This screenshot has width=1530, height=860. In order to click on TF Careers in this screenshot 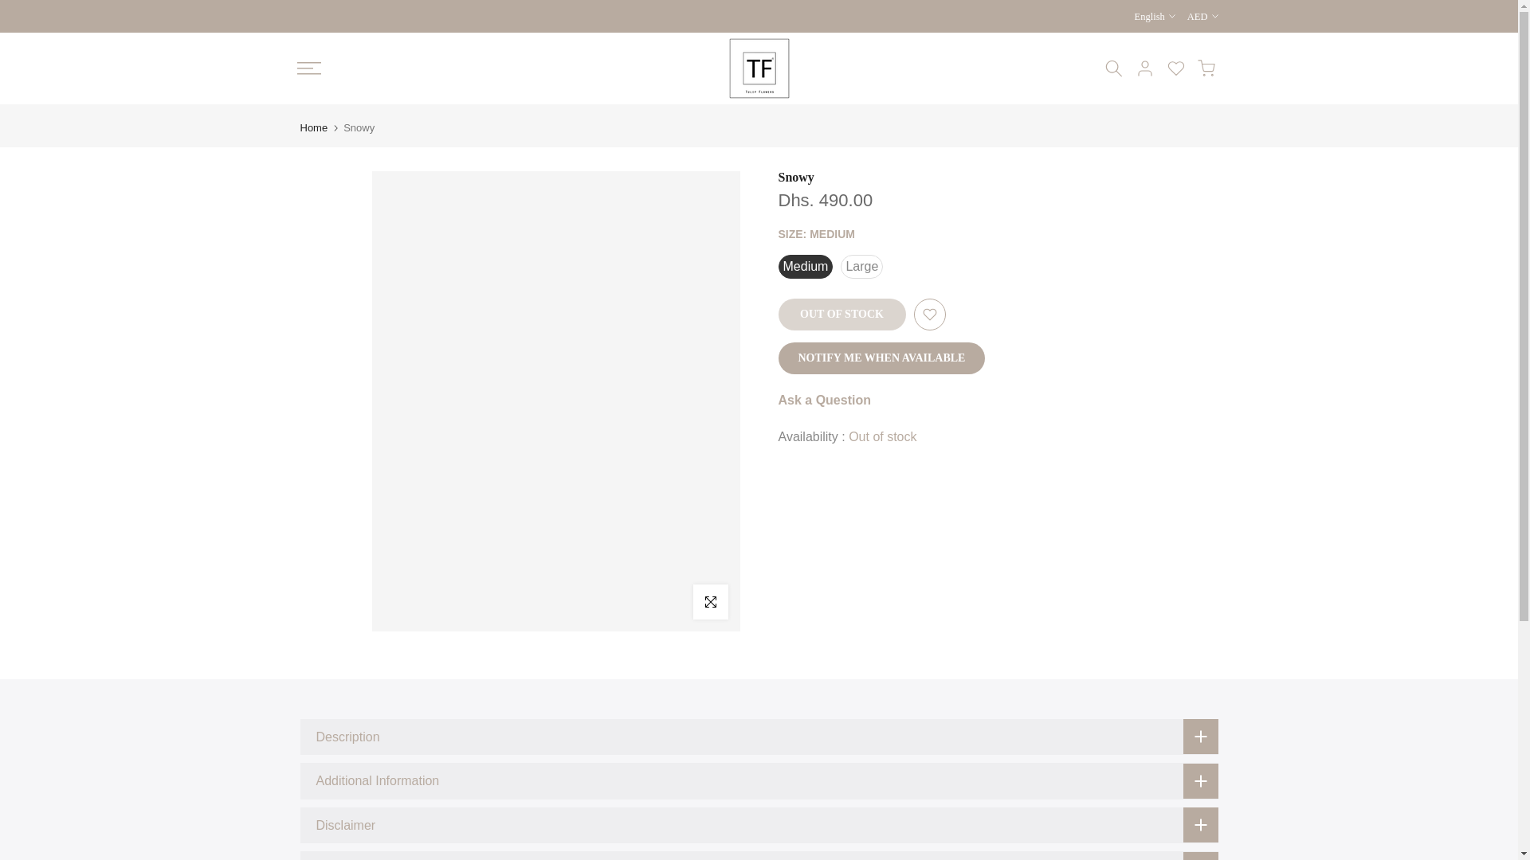, I will do `click(367, 678)`.